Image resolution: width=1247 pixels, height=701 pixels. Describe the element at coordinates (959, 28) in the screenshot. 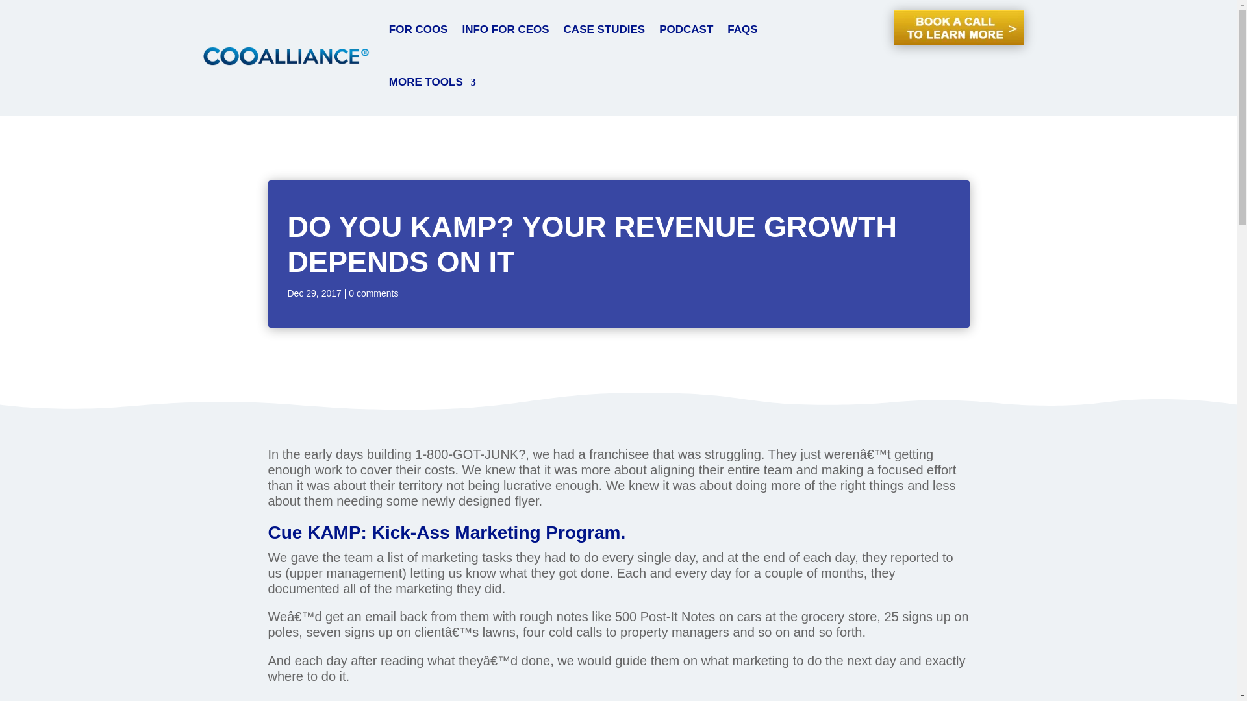

I see `cooa-book-button-fin-01` at that location.